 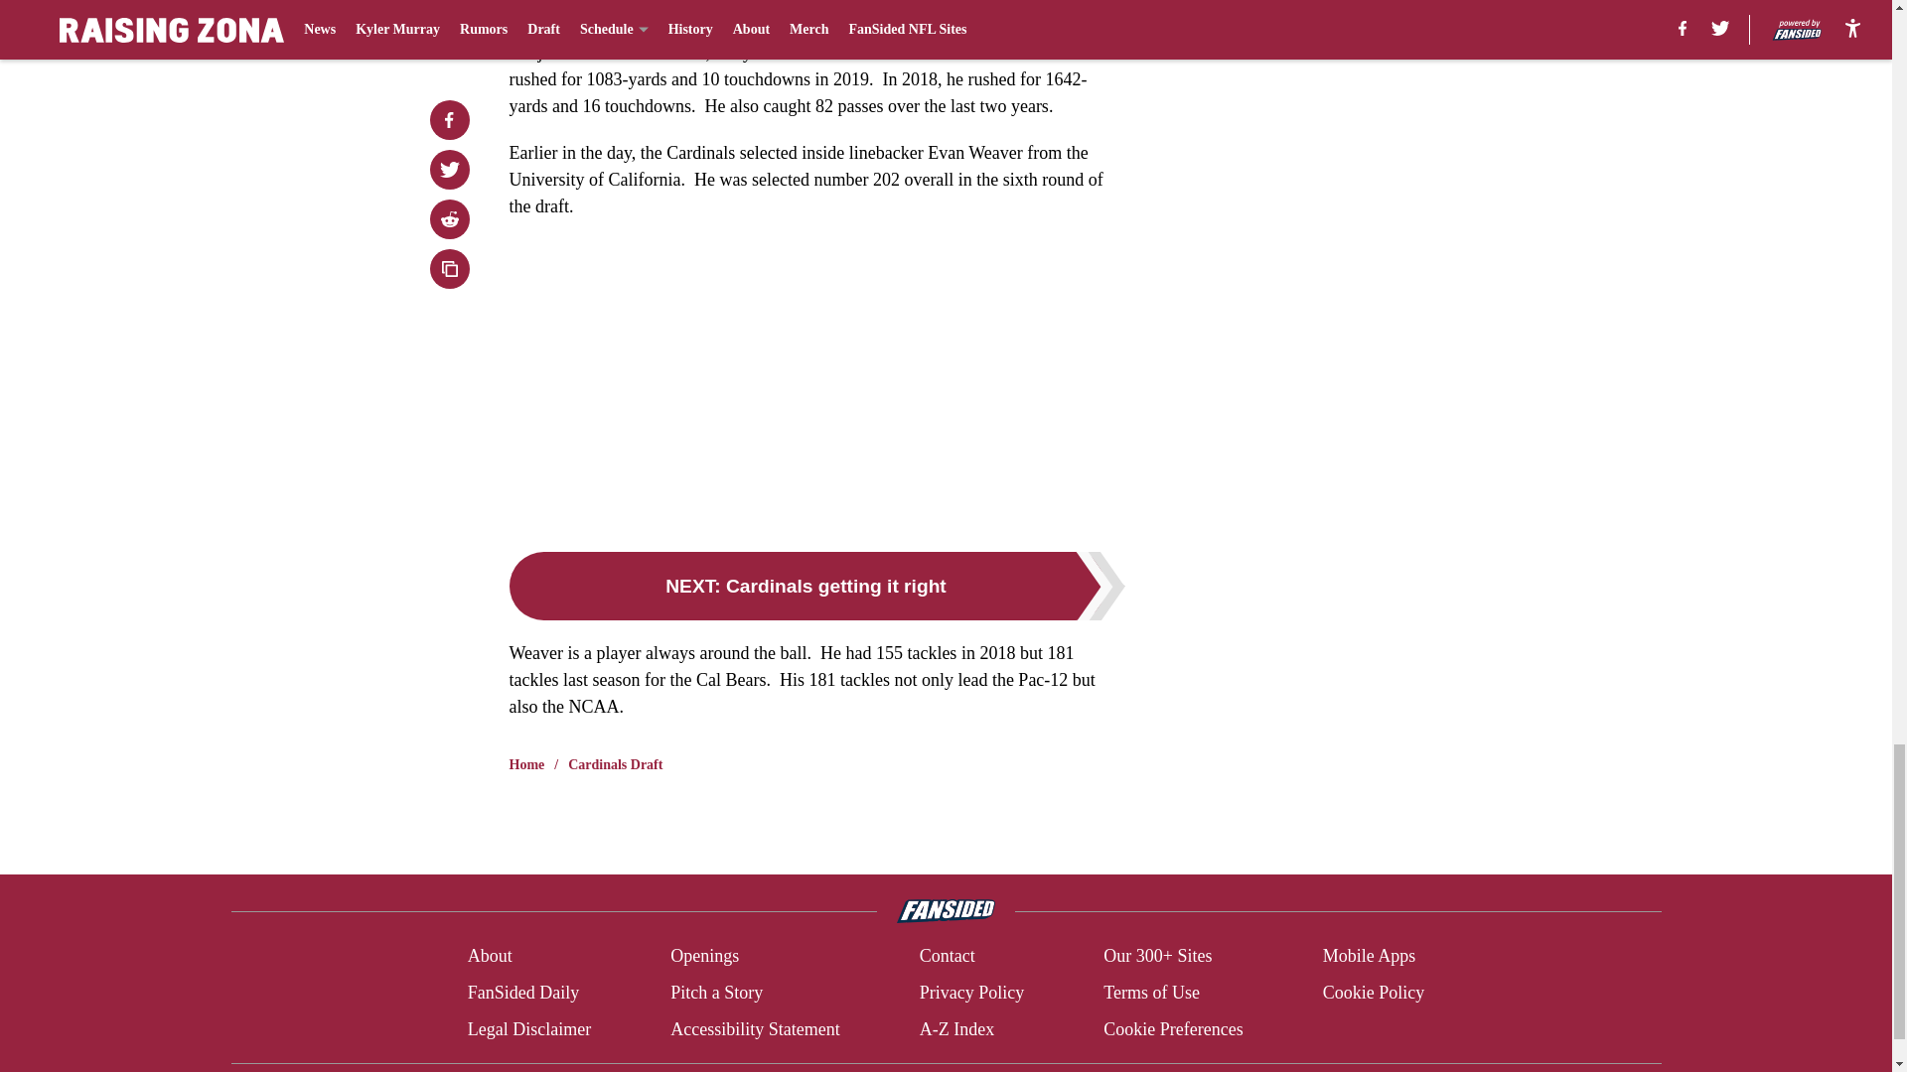 What do you see at coordinates (1370, 957) in the screenshot?
I see `Mobile Apps` at bounding box center [1370, 957].